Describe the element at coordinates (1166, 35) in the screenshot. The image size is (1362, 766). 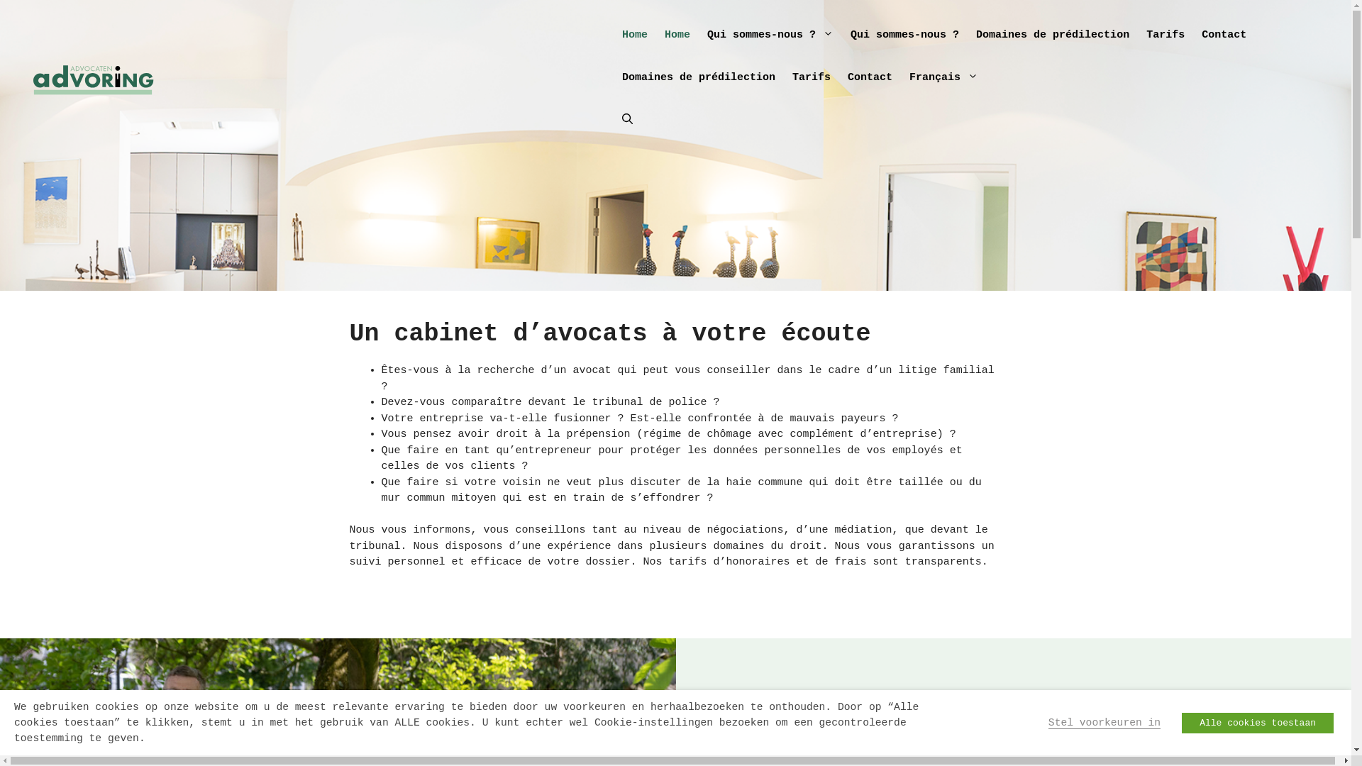
I see `Tarifs` at that location.